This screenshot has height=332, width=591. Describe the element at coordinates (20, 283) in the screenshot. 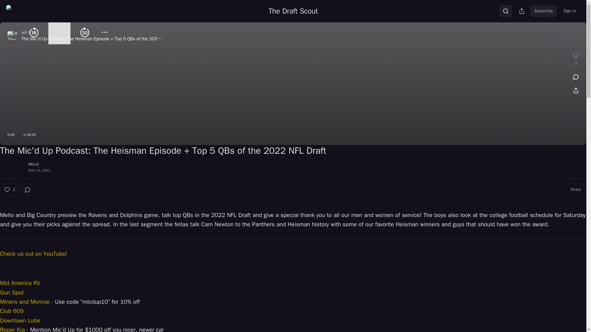

I see `Mid America RV` at that location.